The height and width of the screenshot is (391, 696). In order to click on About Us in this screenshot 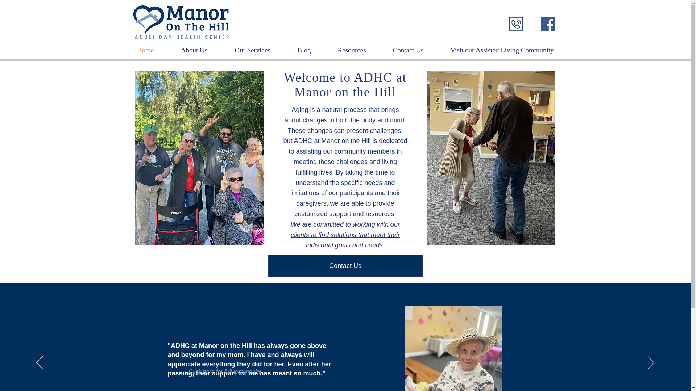, I will do `click(194, 50)`.